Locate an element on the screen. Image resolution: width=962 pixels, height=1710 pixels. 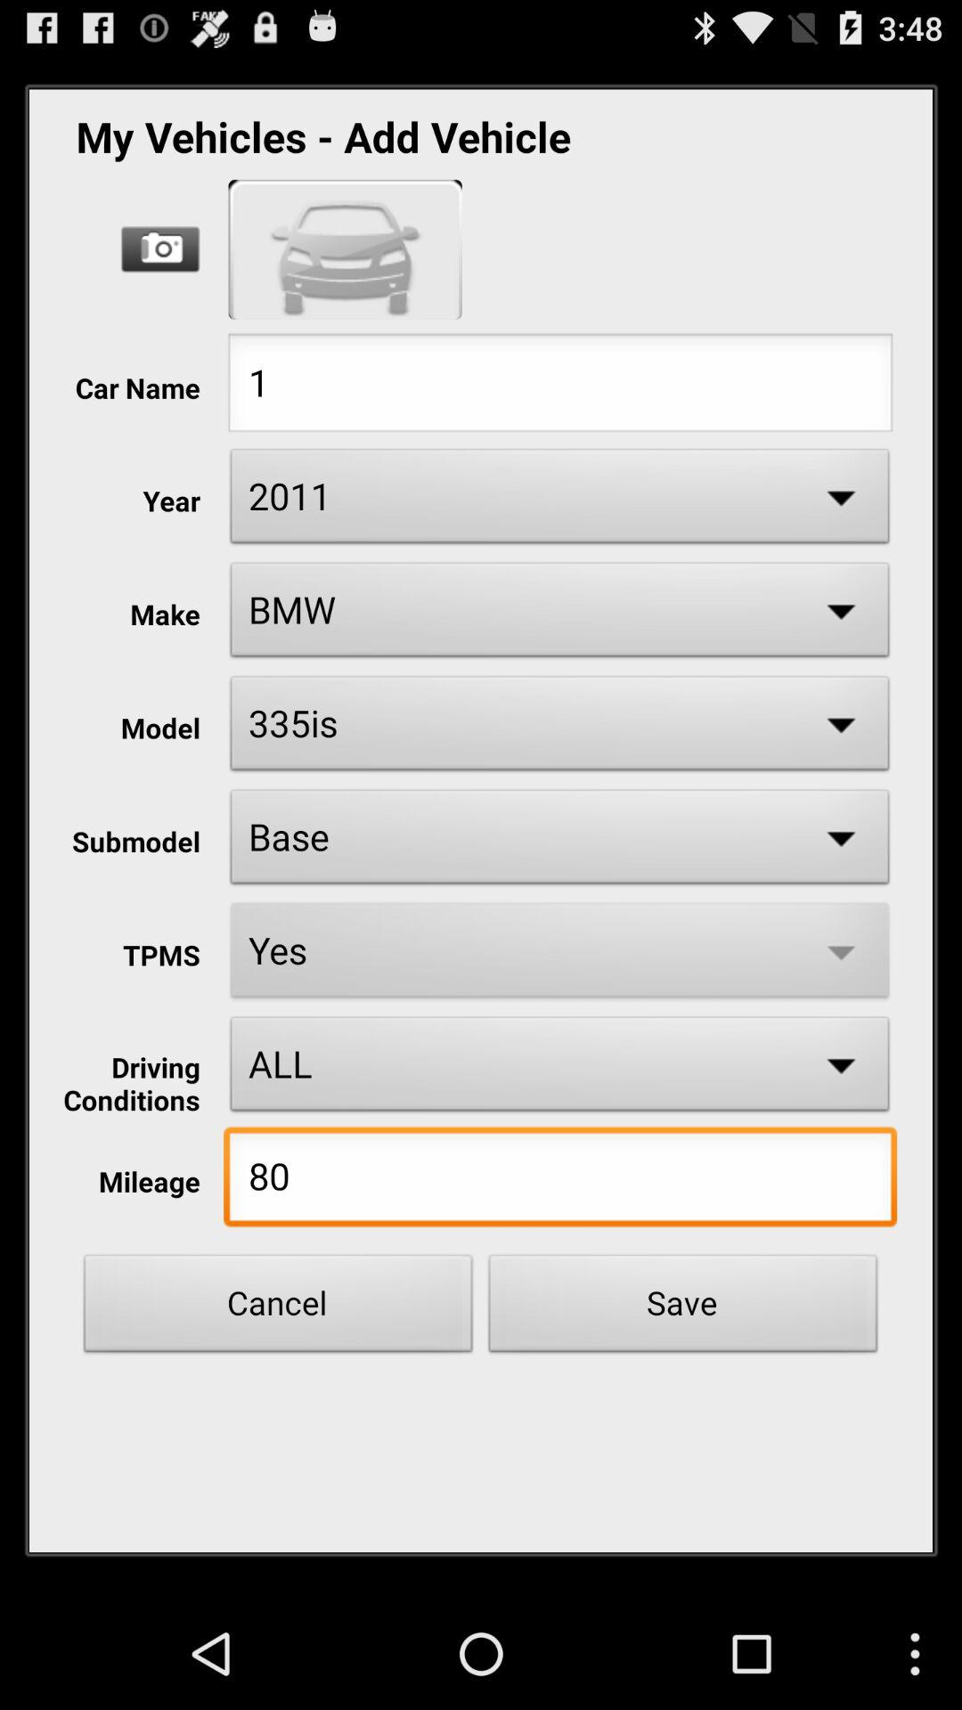
add vehicle is located at coordinates (346, 249).